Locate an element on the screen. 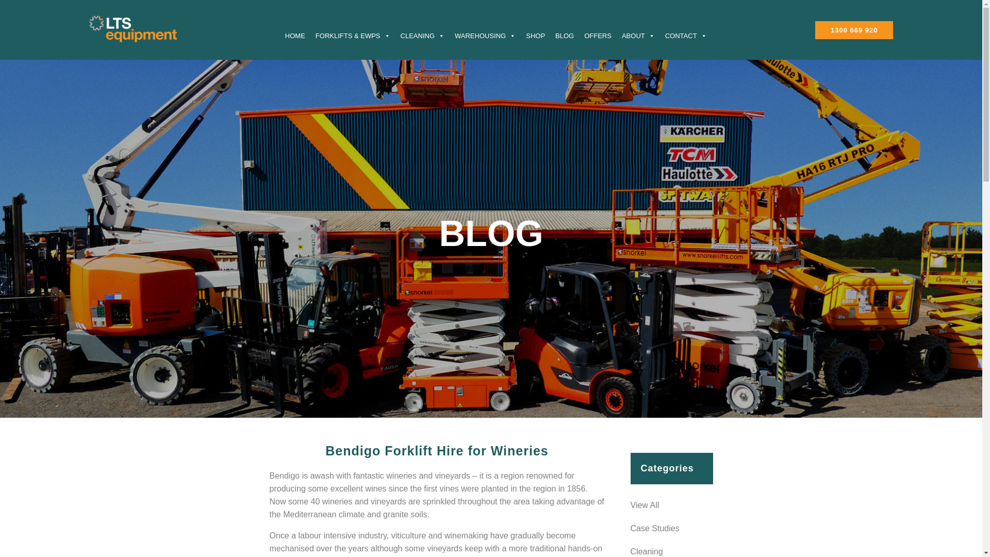 This screenshot has width=990, height=557. CLEANING is located at coordinates (423, 36).